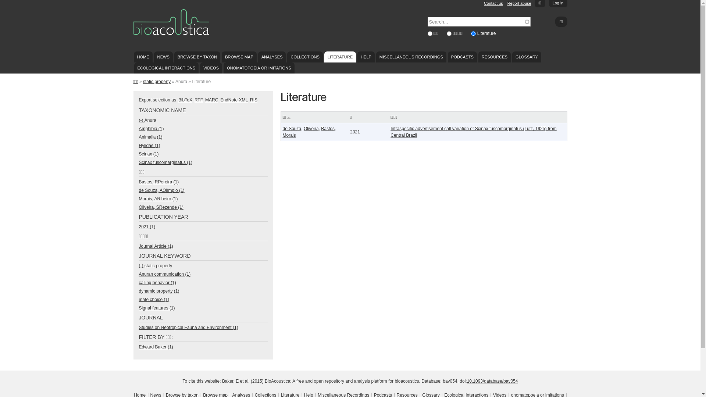  I want to click on calling behavior (1)
Apply calling behavior filter, so click(157, 283).